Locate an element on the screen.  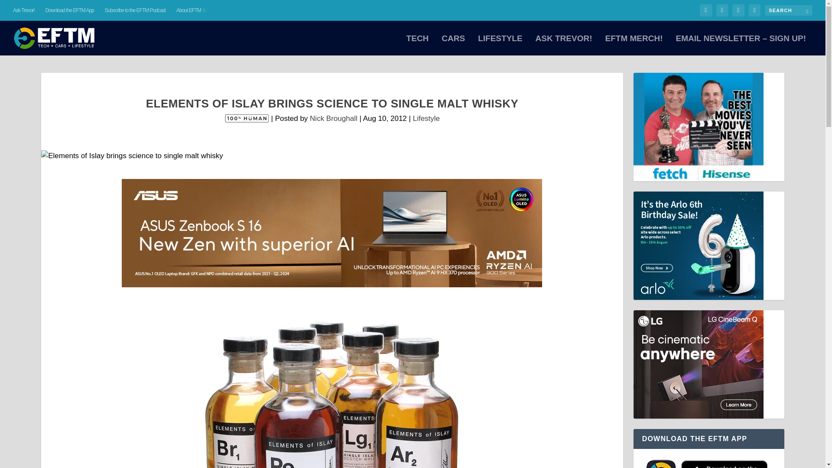
TECH is located at coordinates (418, 45).